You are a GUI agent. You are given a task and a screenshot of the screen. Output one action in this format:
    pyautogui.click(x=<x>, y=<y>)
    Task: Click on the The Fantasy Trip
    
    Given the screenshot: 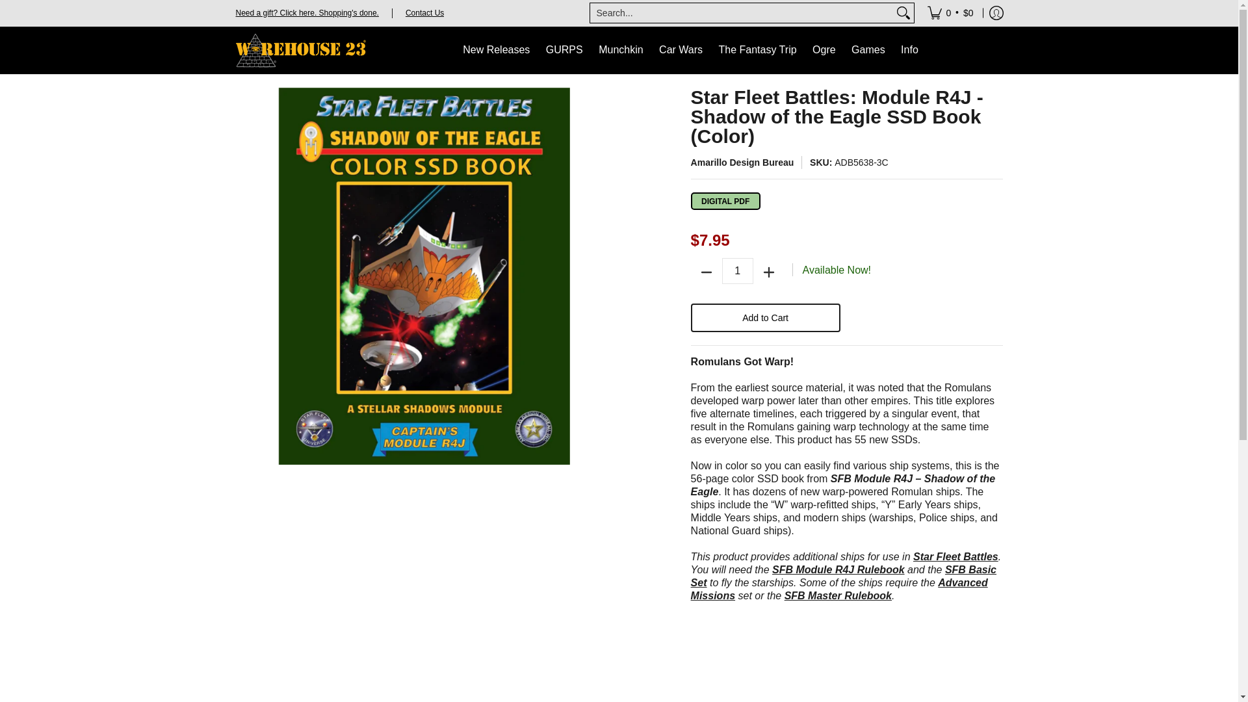 What is the action you would take?
    pyautogui.click(x=758, y=51)
    